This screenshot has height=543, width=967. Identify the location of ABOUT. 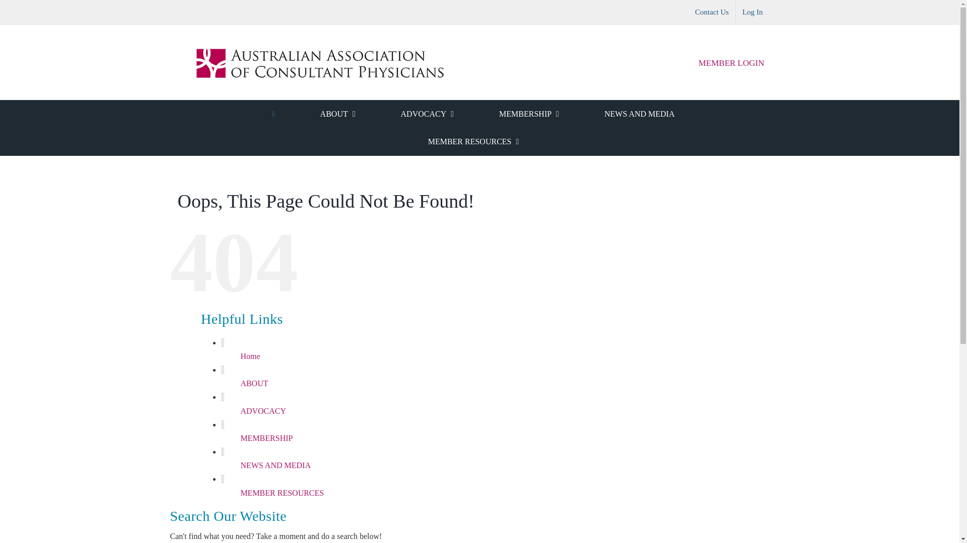
(337, 114).